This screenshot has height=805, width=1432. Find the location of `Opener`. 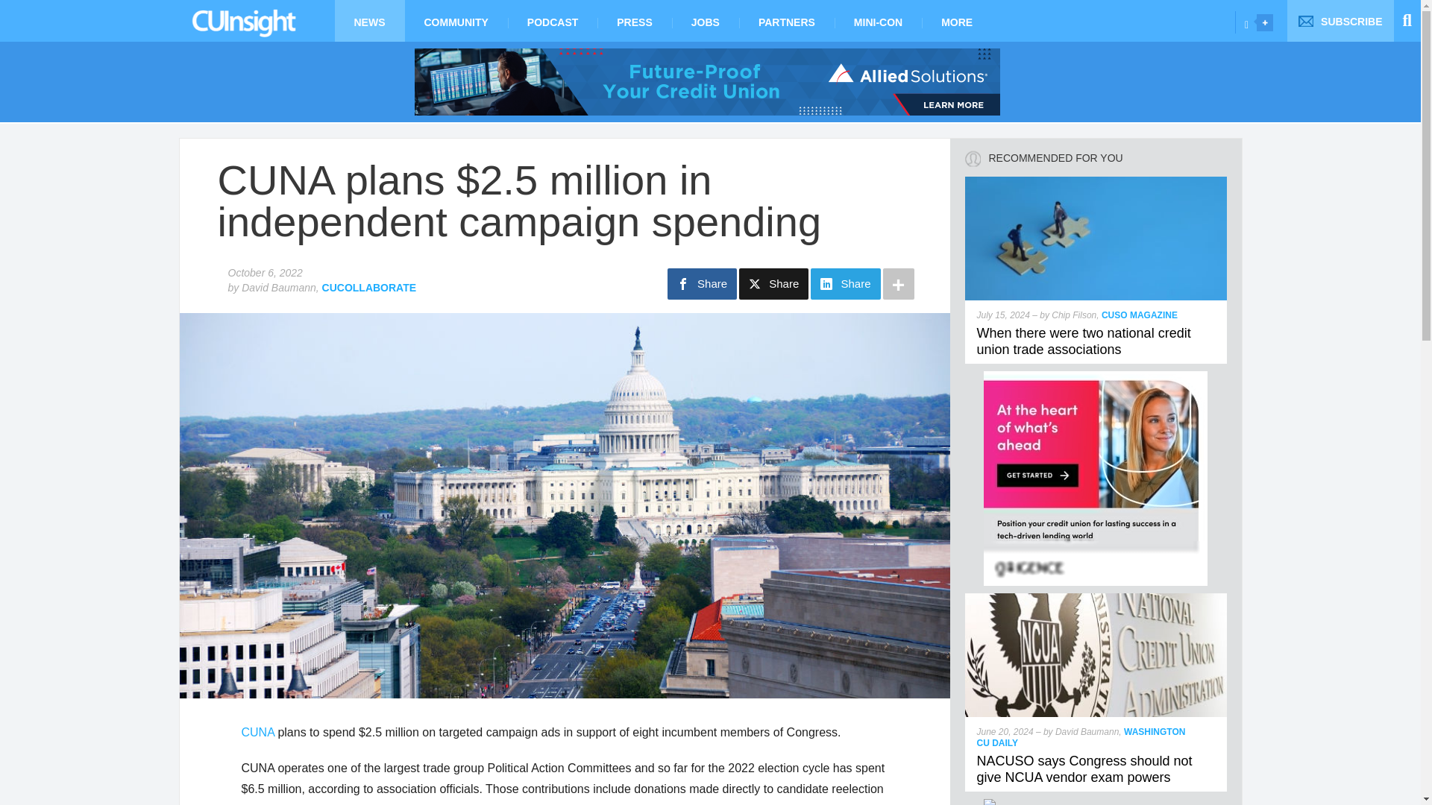

Opener is located at coordinates (1265, 22).